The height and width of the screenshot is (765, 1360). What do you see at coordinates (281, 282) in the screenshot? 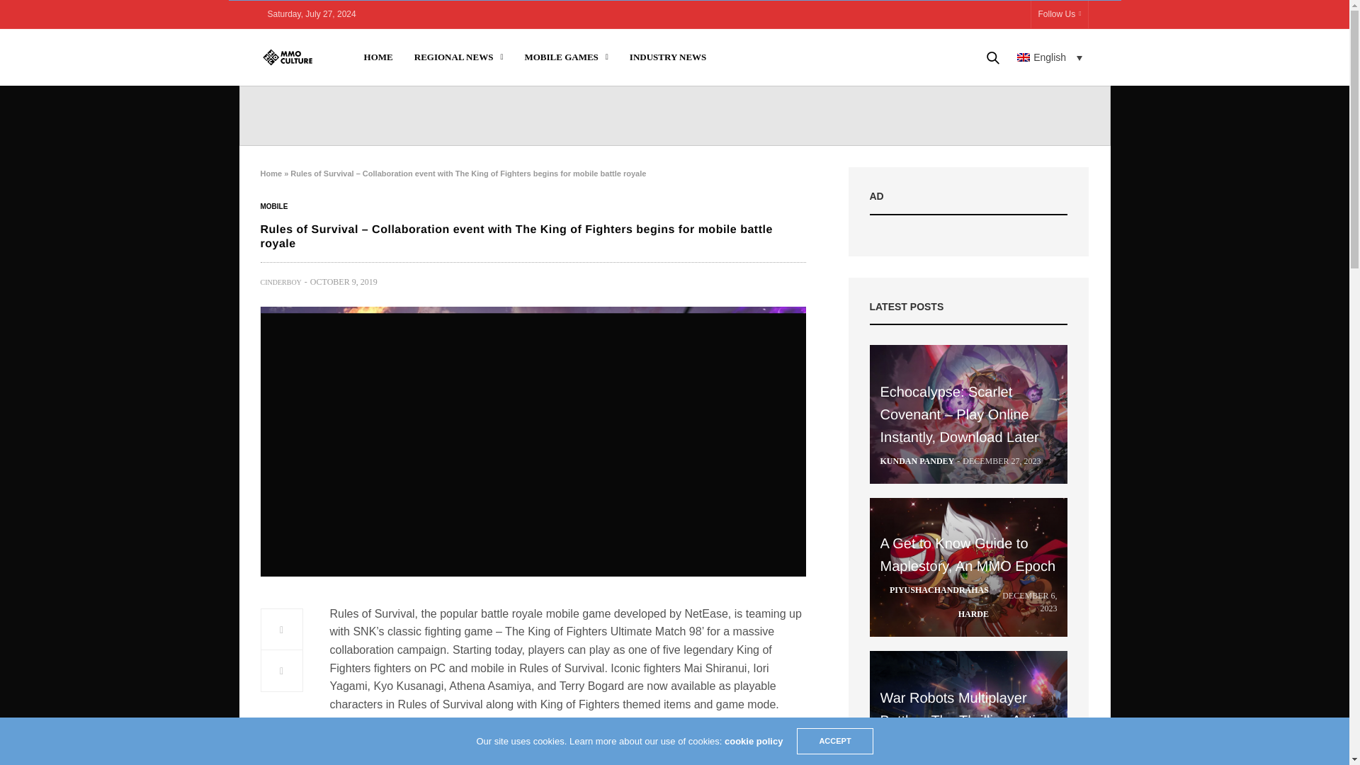
I see `Posts by cinderboy` at bounding box center [281, 282].